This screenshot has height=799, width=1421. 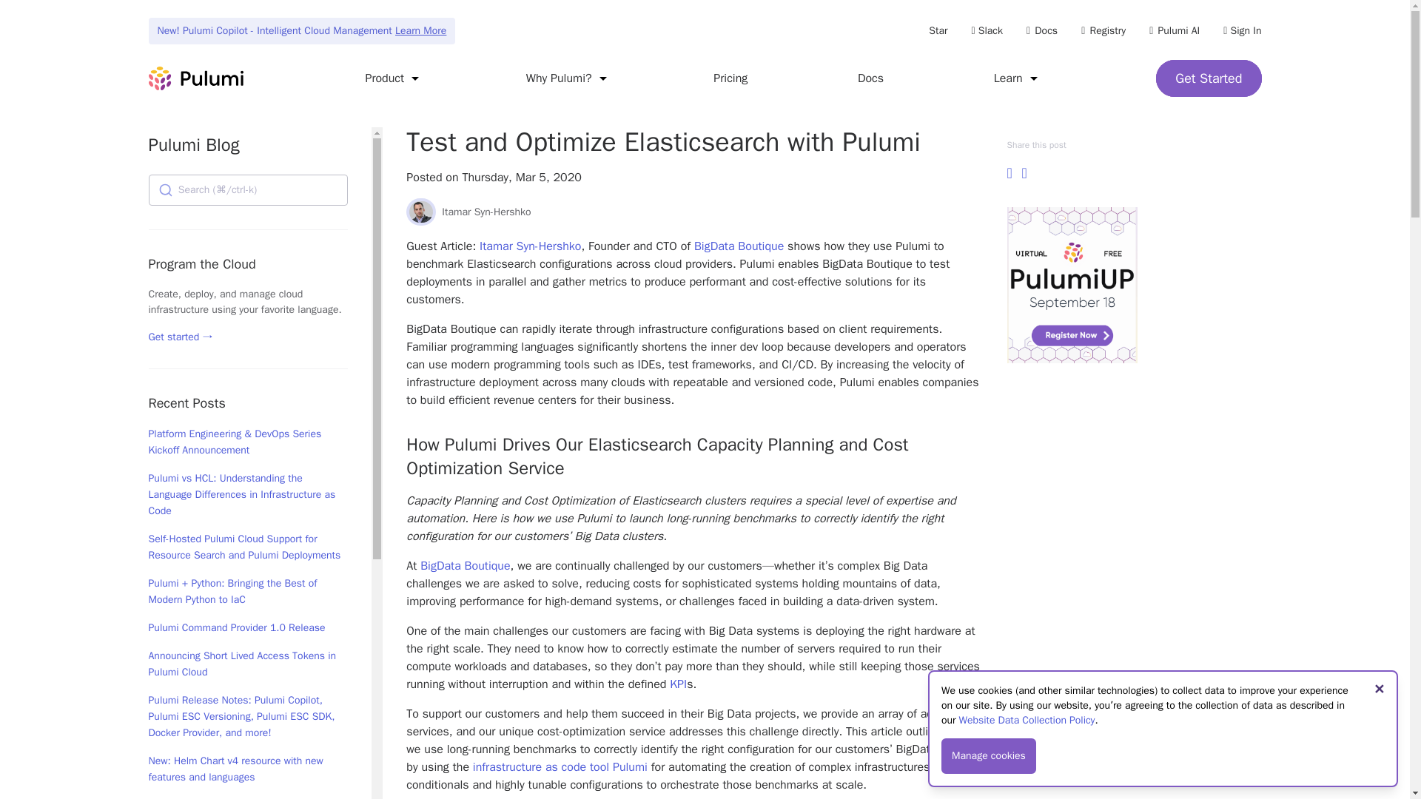 What do you see at coordinates (1103, 30) in the screenshot?
I see `Registry` at bounding box center [1103, 30].